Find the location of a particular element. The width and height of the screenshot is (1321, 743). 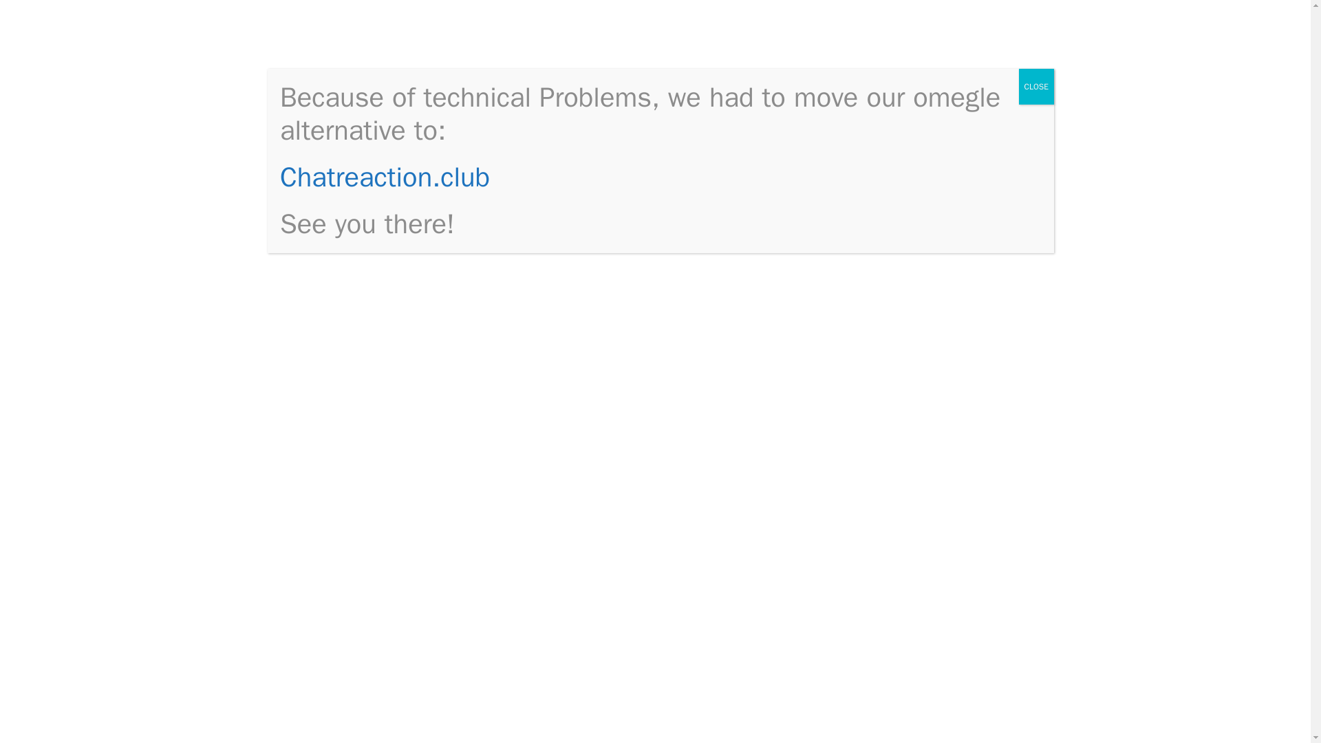

Hispanic granny omegle group skype is located at coordinates (933, 207).